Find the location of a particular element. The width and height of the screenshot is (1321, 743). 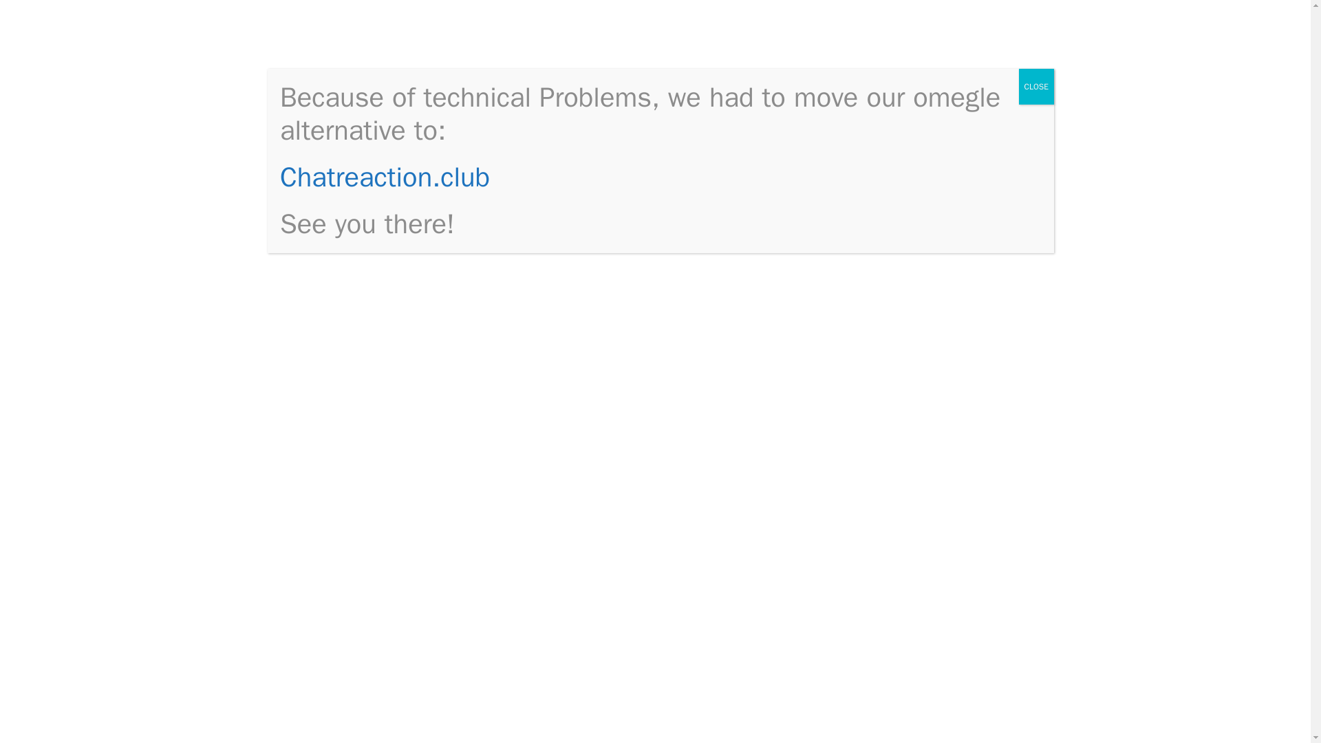

Hispanic granny omegle group skype is located at coordinates (933, 207).